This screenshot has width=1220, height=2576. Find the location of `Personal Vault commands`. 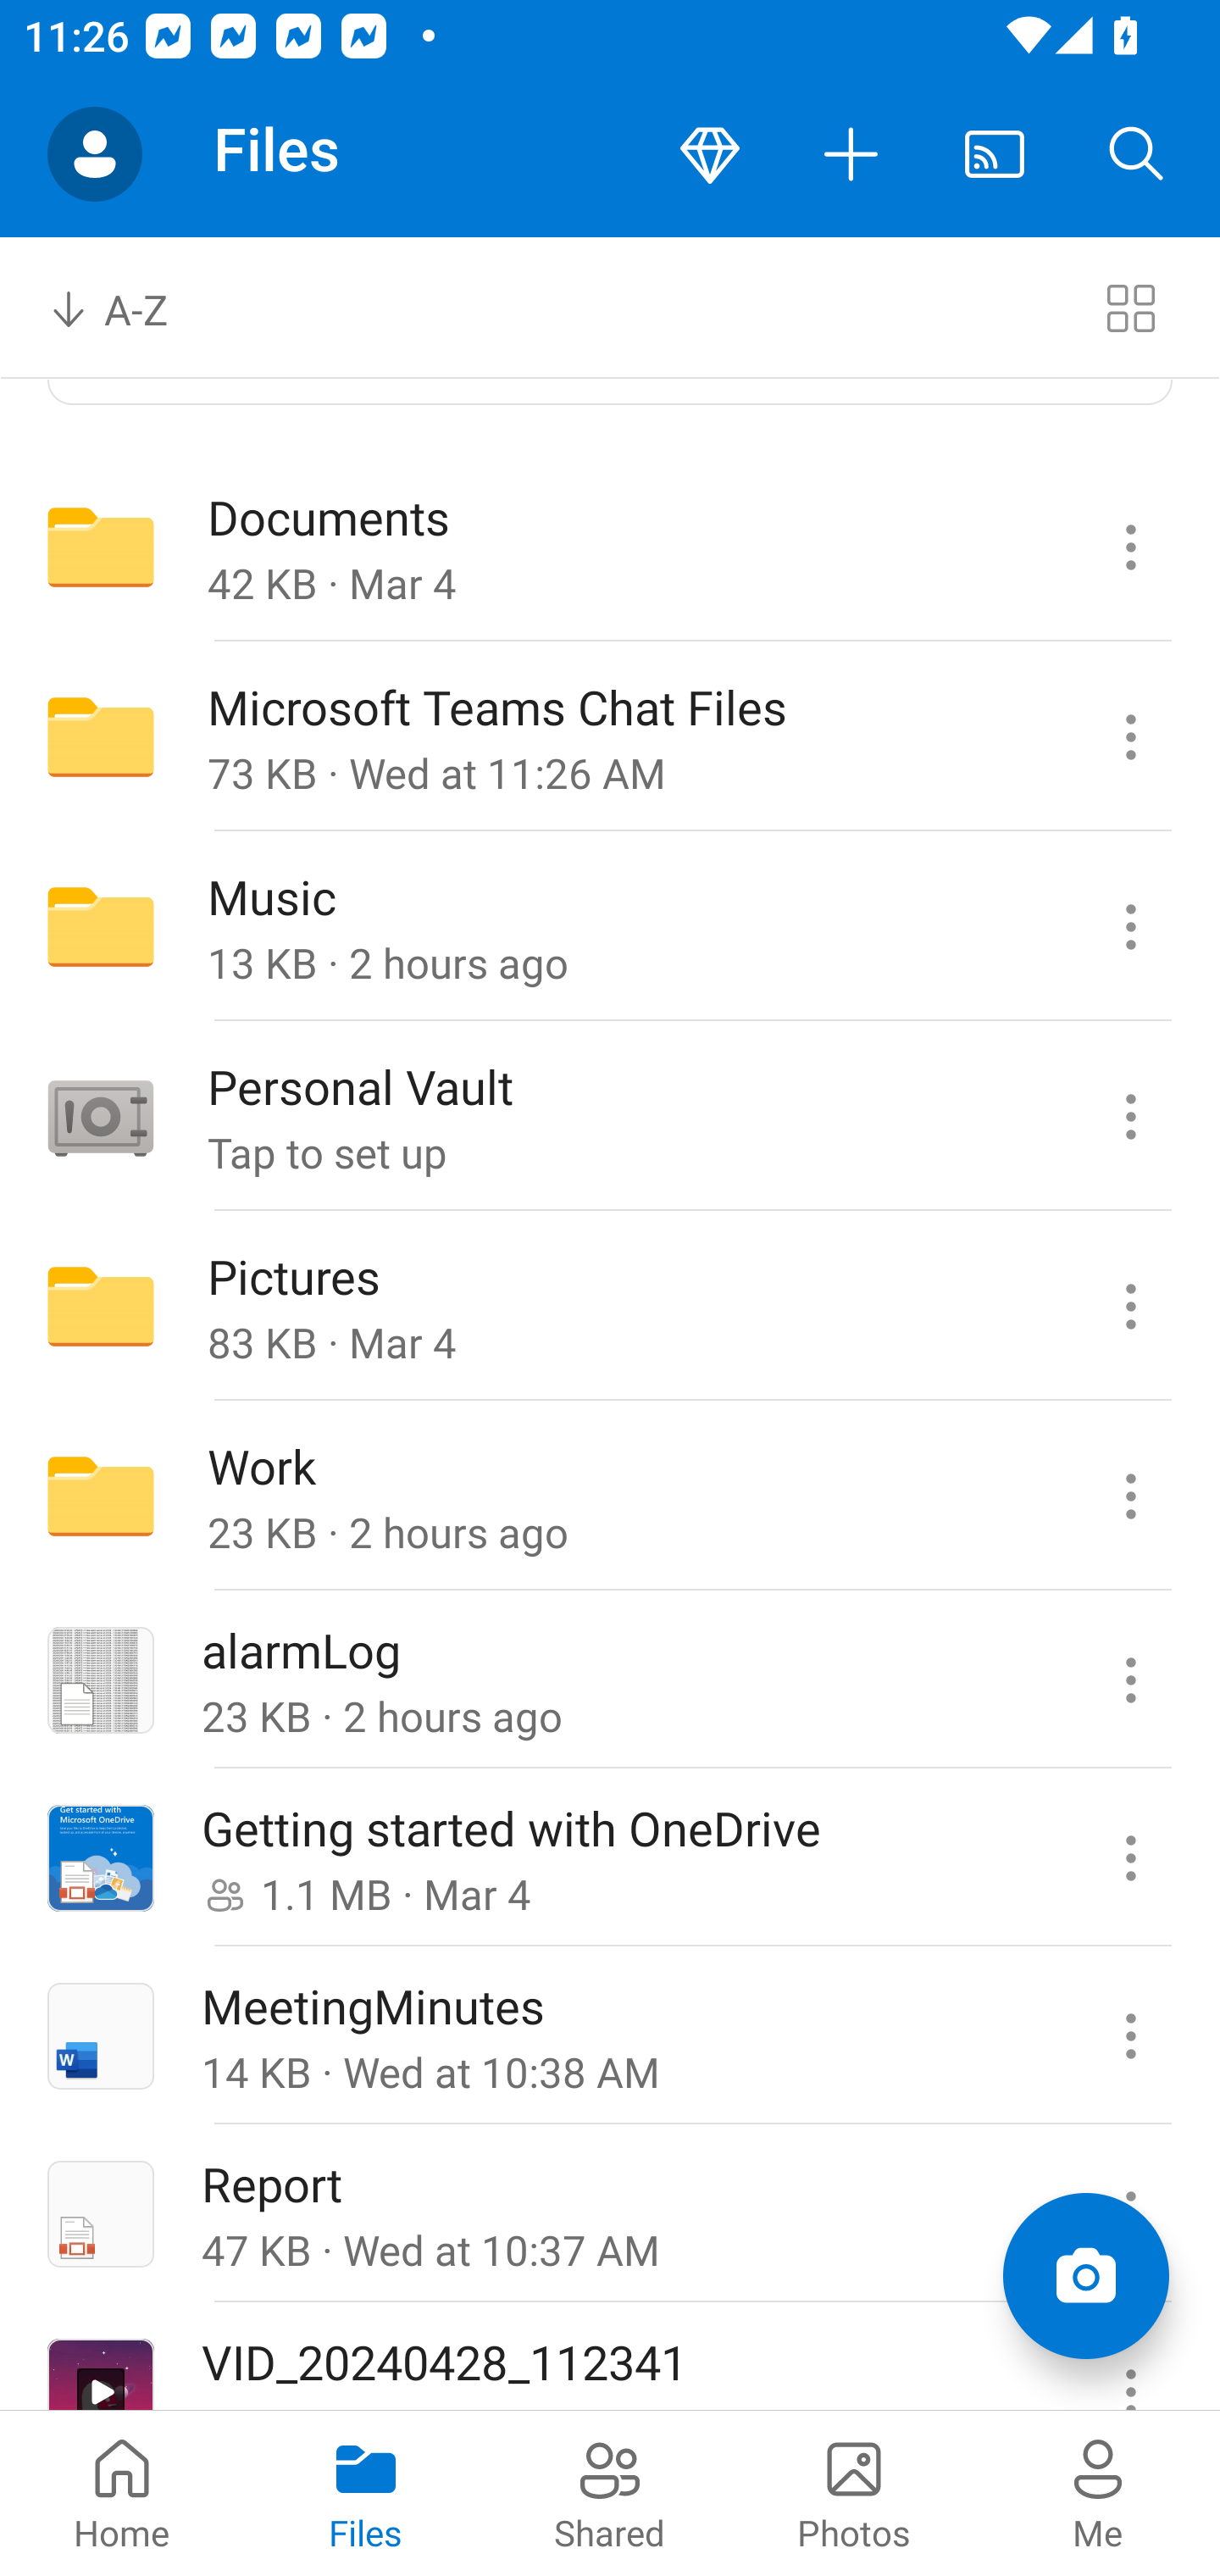

Personal Vault commands is located at coordinates (1130, 1116).